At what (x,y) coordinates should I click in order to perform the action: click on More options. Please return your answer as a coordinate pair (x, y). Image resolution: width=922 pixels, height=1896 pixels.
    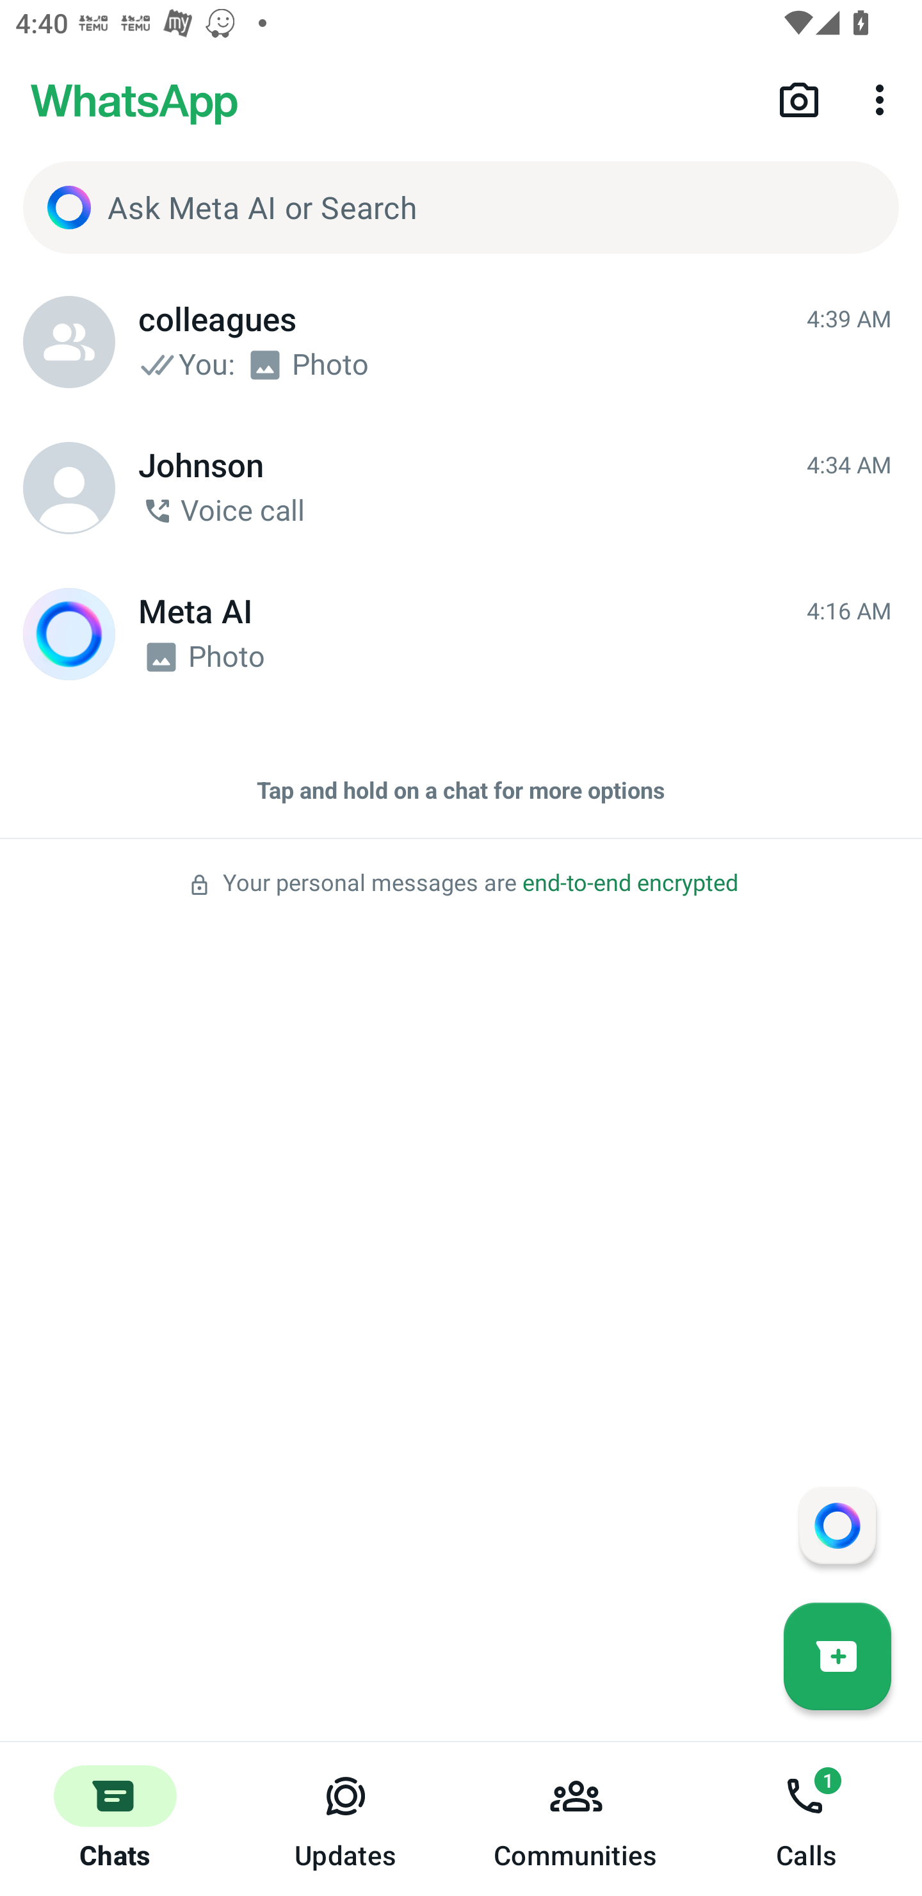
    Looking at the image, I should click on (884, 99).